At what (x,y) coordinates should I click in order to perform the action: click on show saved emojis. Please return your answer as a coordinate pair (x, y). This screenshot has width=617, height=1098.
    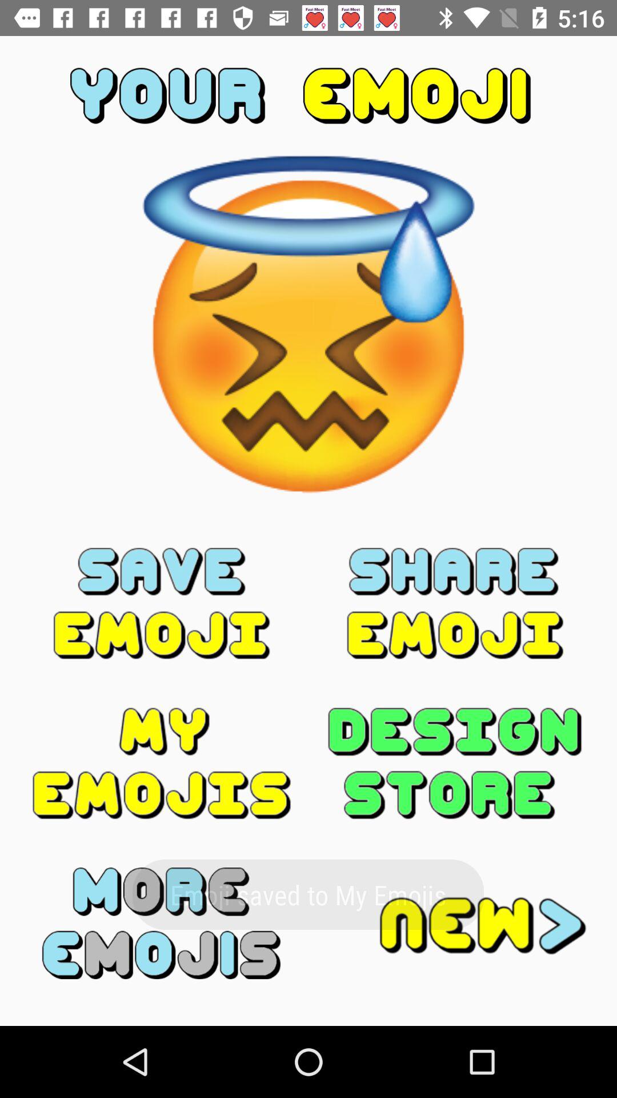
    Looking at the image, I should click on (162, 763).